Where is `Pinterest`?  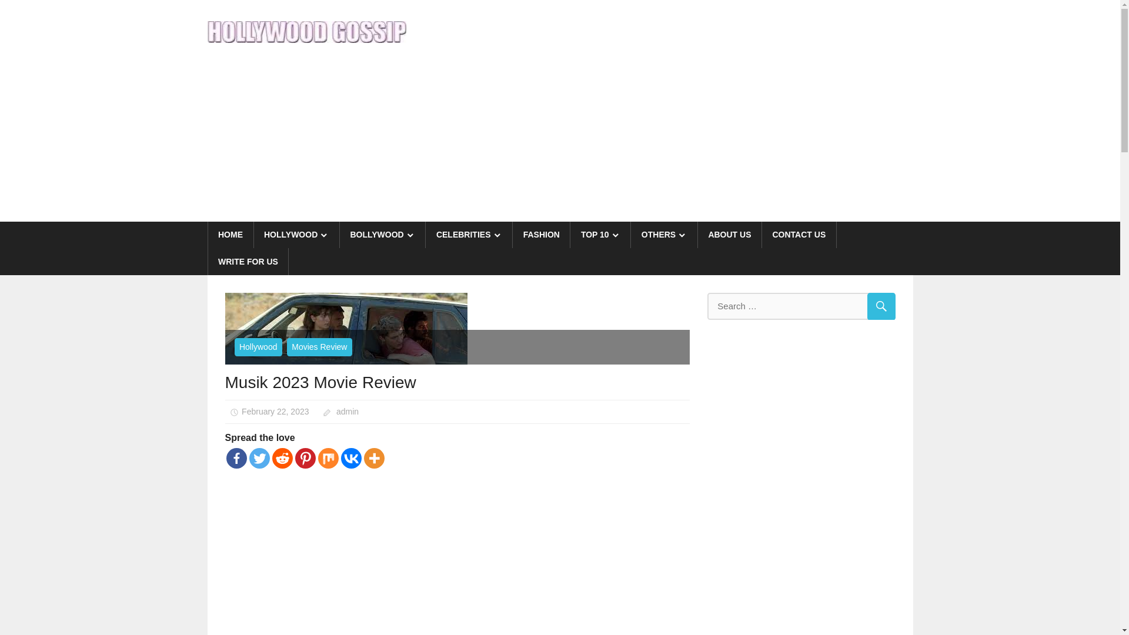 Pinterest is located at coordinates (305, 459).